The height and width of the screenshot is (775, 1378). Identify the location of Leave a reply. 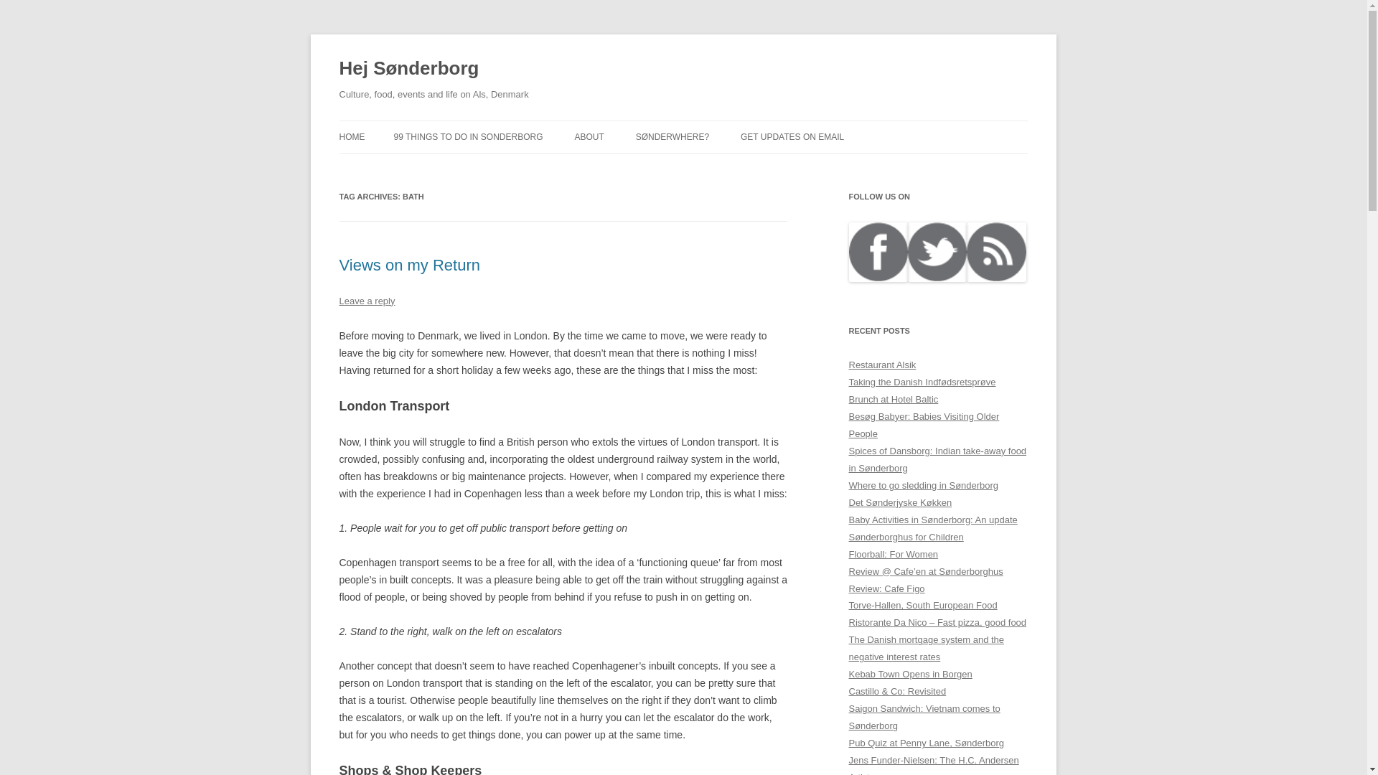
(366, 300).